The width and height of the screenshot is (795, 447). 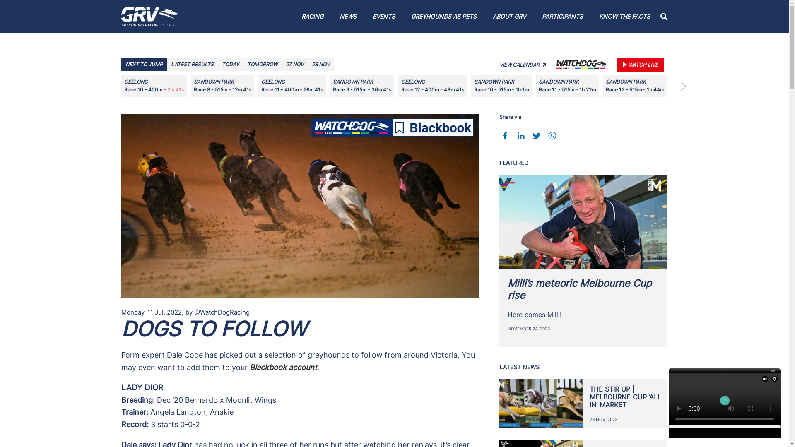 What do you see at coordinates (154, 86) in the screenshot?
I see `GEELONG
Race 10 - 400m - 2m 43s` at bounding box center [154, 86].